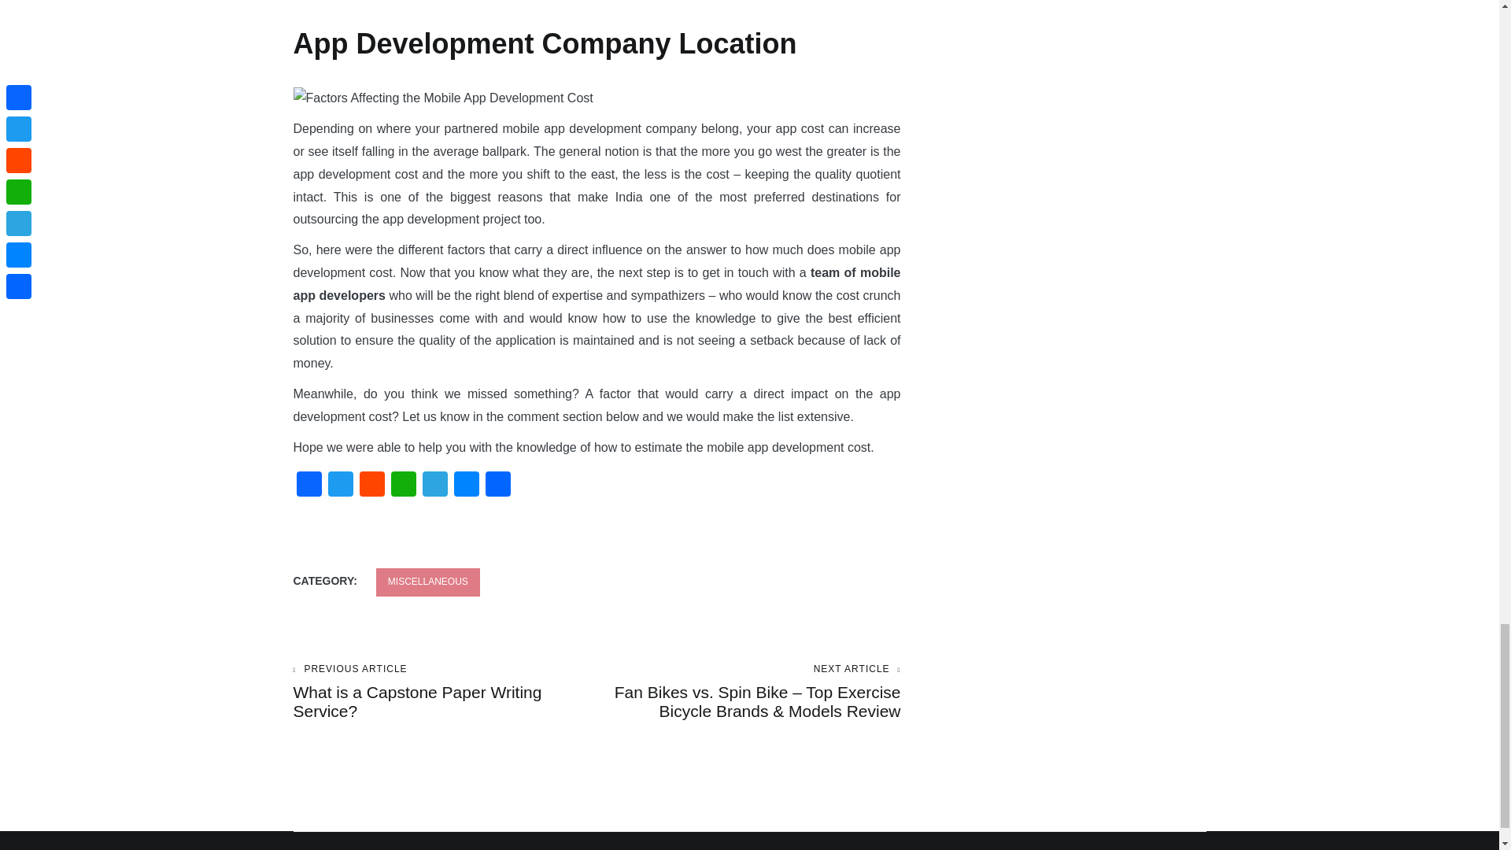 The image size is (1511, 850). I want to click on Facebook, so click(308, 486).